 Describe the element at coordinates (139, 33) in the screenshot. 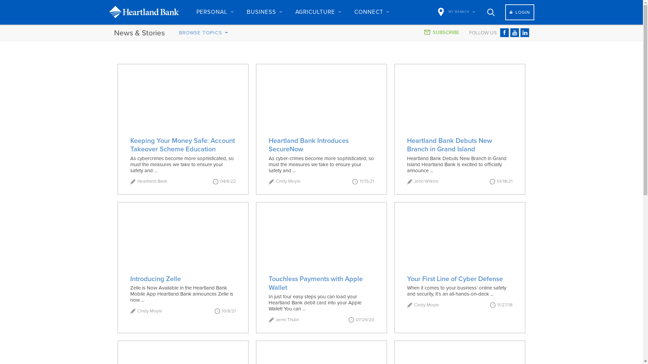

I see `News & Stories` at that location.